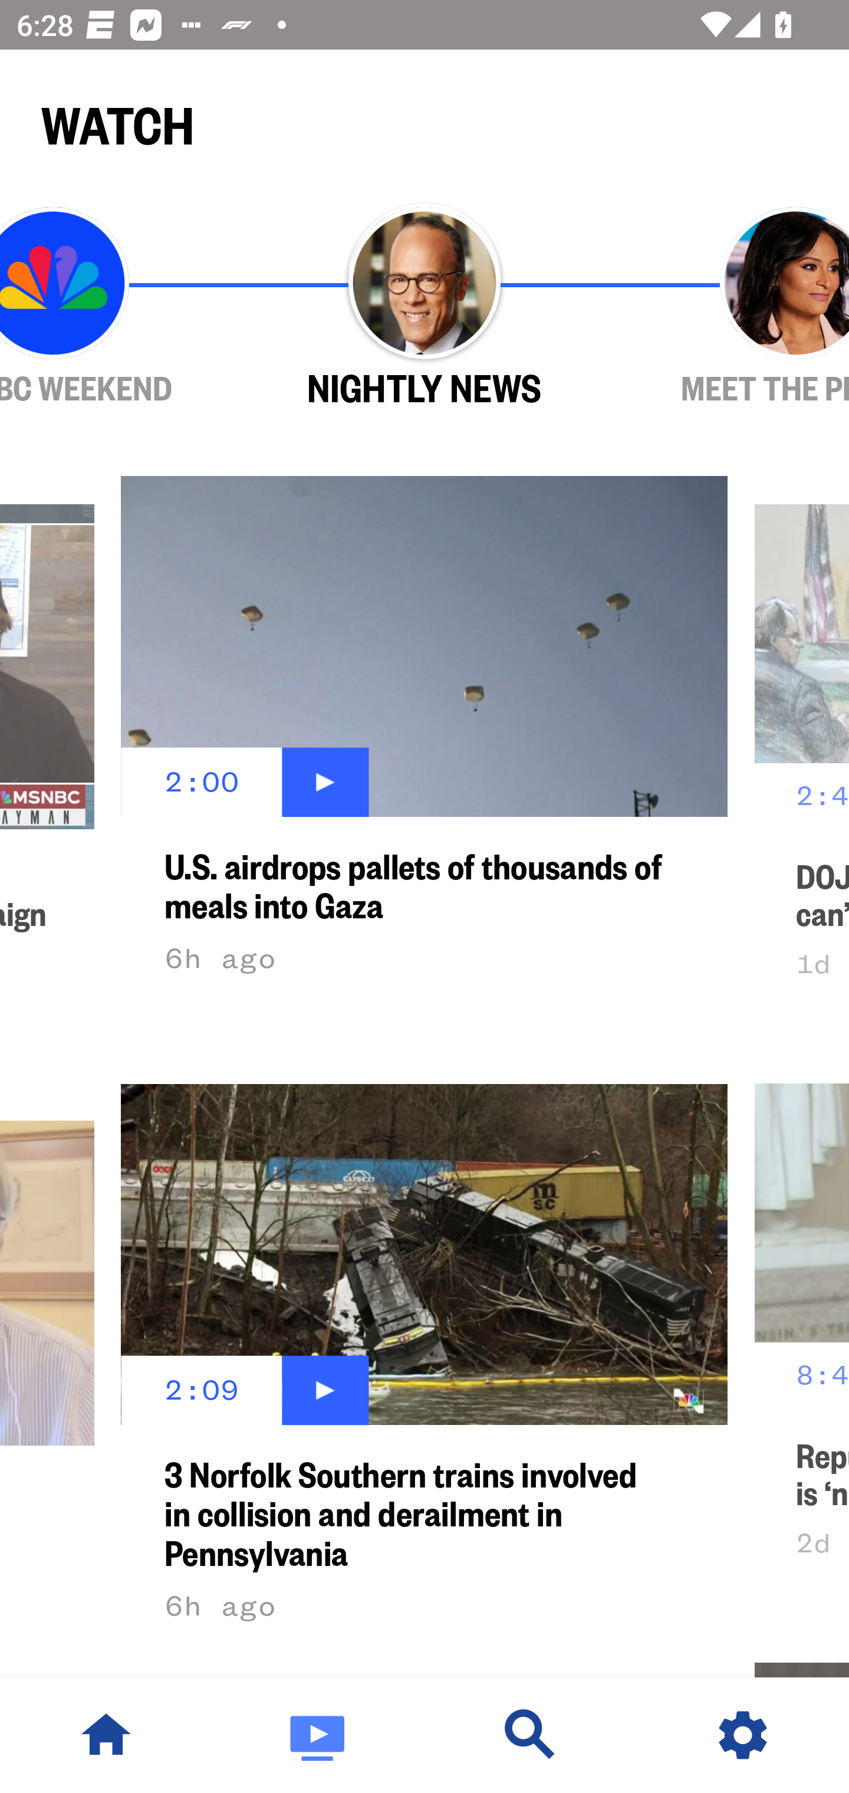 The height and width of the screenshot is (1793, 849). What do you see at coordinates (730, 307) in the screenshot?
I see `MEET THE PRESS` at bounding box center [730, 307].